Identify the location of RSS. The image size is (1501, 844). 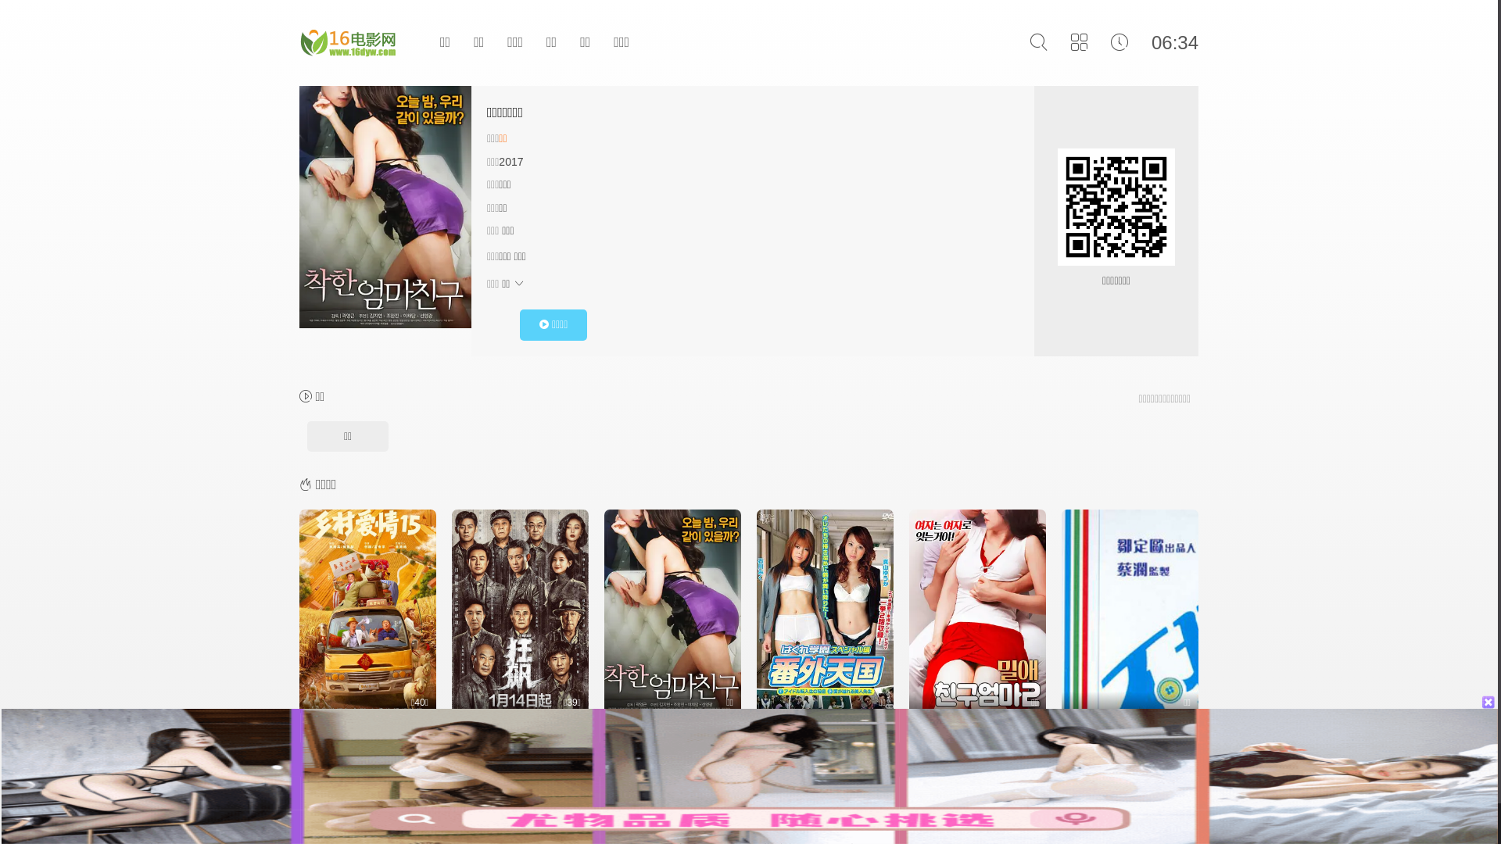
(627, 802).